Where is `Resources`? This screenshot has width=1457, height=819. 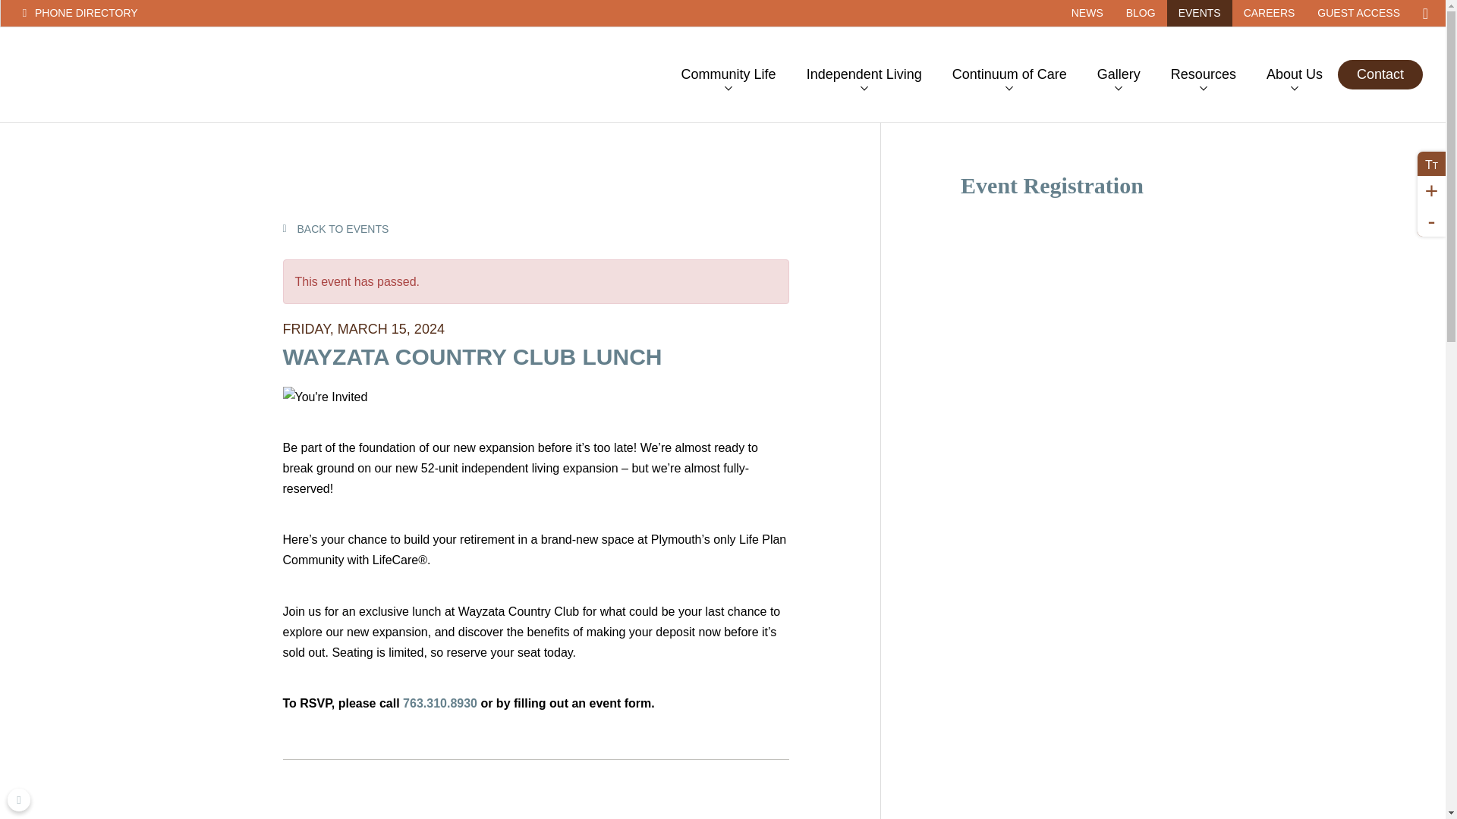
Resources is located at coordinates (1204, 74).